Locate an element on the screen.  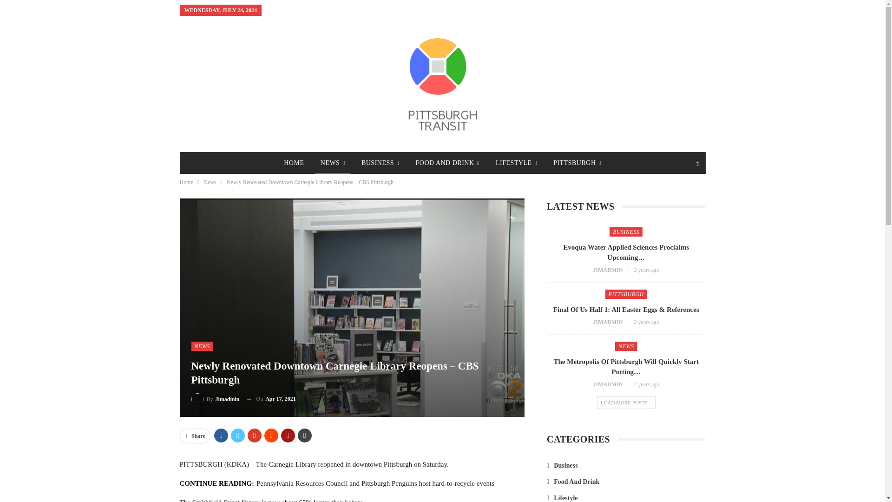
FOOD AND DRINK is located at coordinates (448, 163).